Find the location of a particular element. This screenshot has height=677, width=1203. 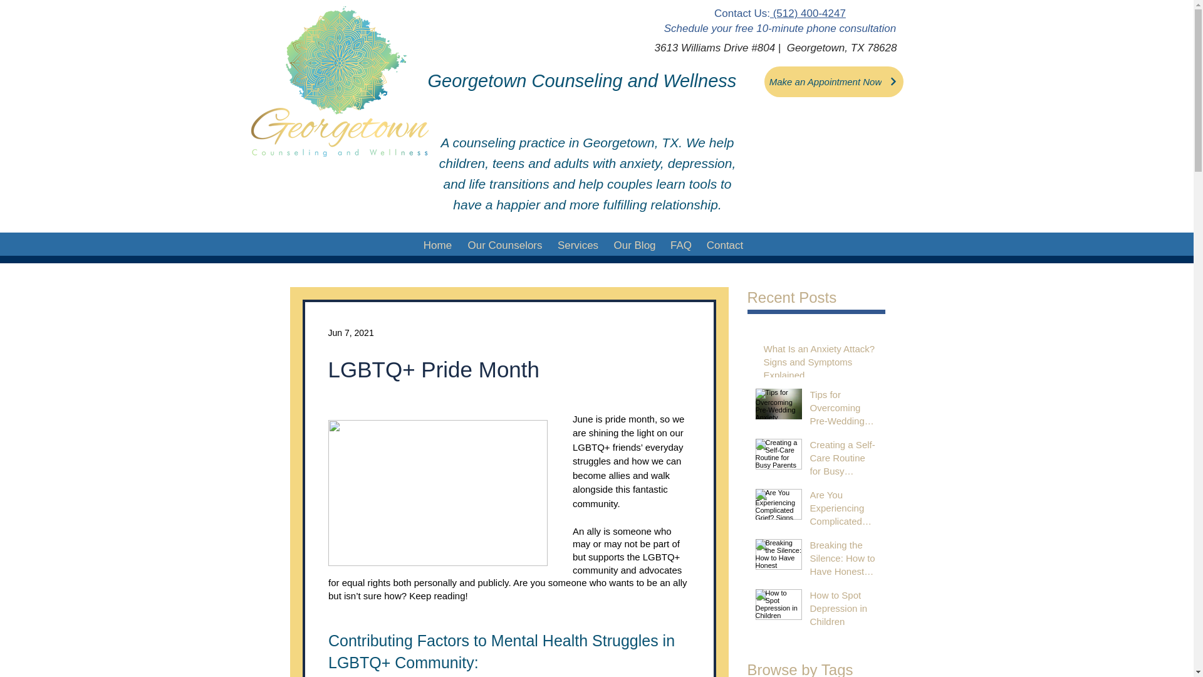

Contact is located at coordinates (724, 245).